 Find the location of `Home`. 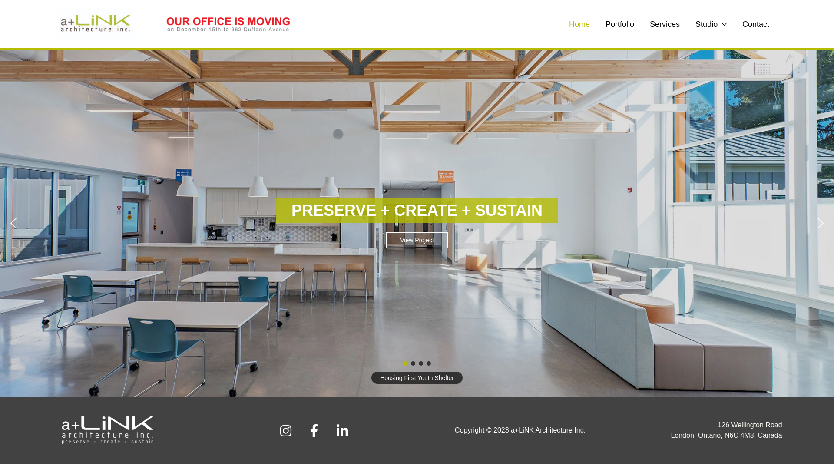

Home is located at coordinates (579, 24).